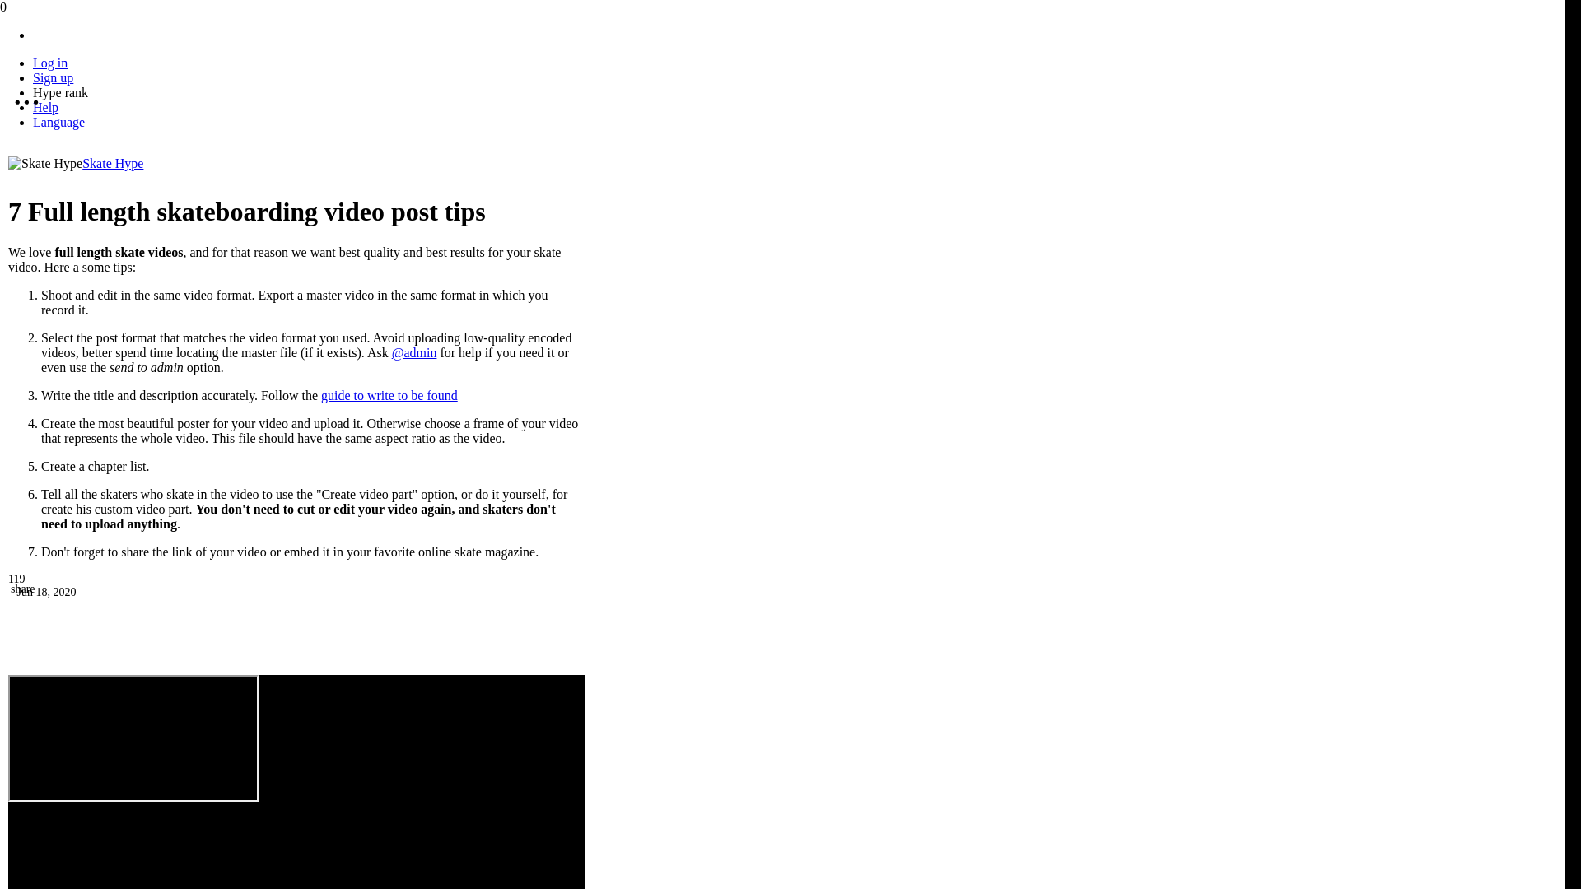 This screenshot has height=889, width=1581. What do you see at coordinates (23, 589) in the screenshot?
I see `share` at bounding box center [23, 589].